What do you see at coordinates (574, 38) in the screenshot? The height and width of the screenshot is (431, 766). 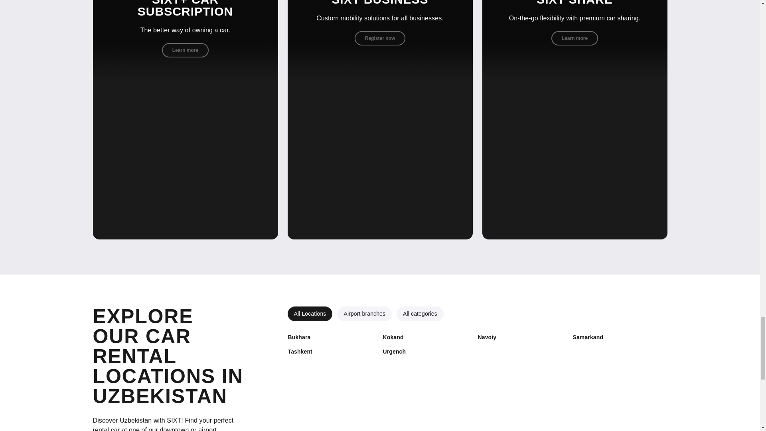 I see `Learn more` at bounding box center [574, 38].